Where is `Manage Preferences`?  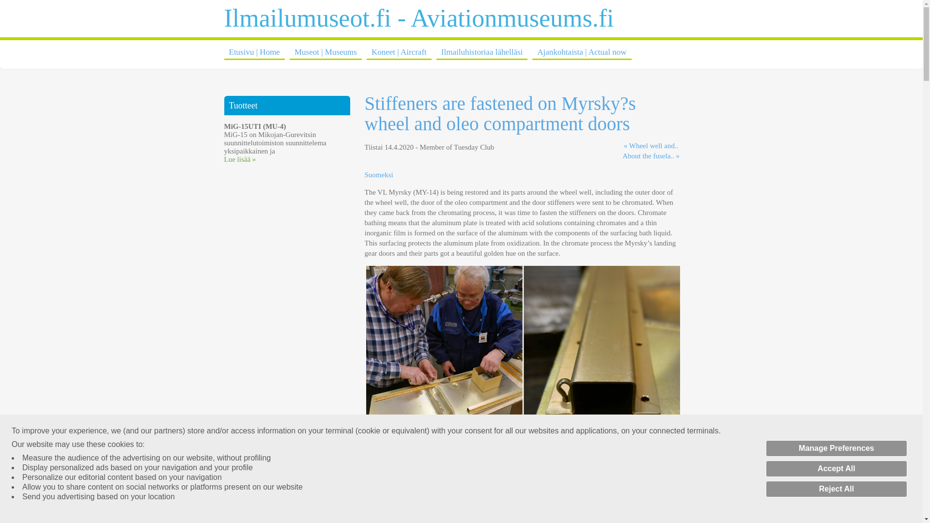
Manage Preferences is located at coordinates (836, 448).